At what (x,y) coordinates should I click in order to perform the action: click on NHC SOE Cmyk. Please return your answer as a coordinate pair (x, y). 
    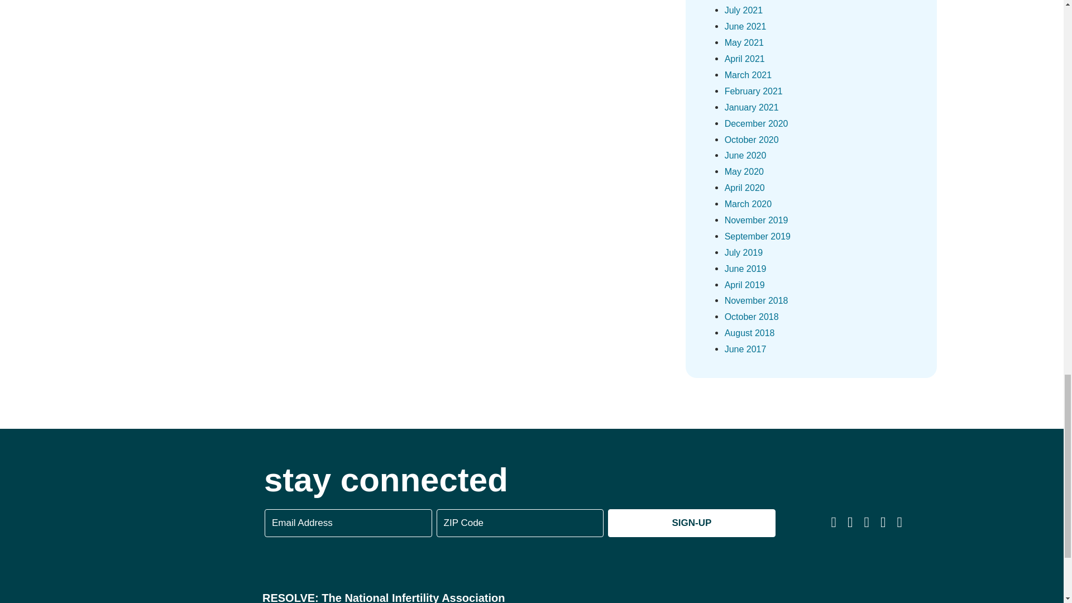
    Looking at the image, I should click on (812, 594).